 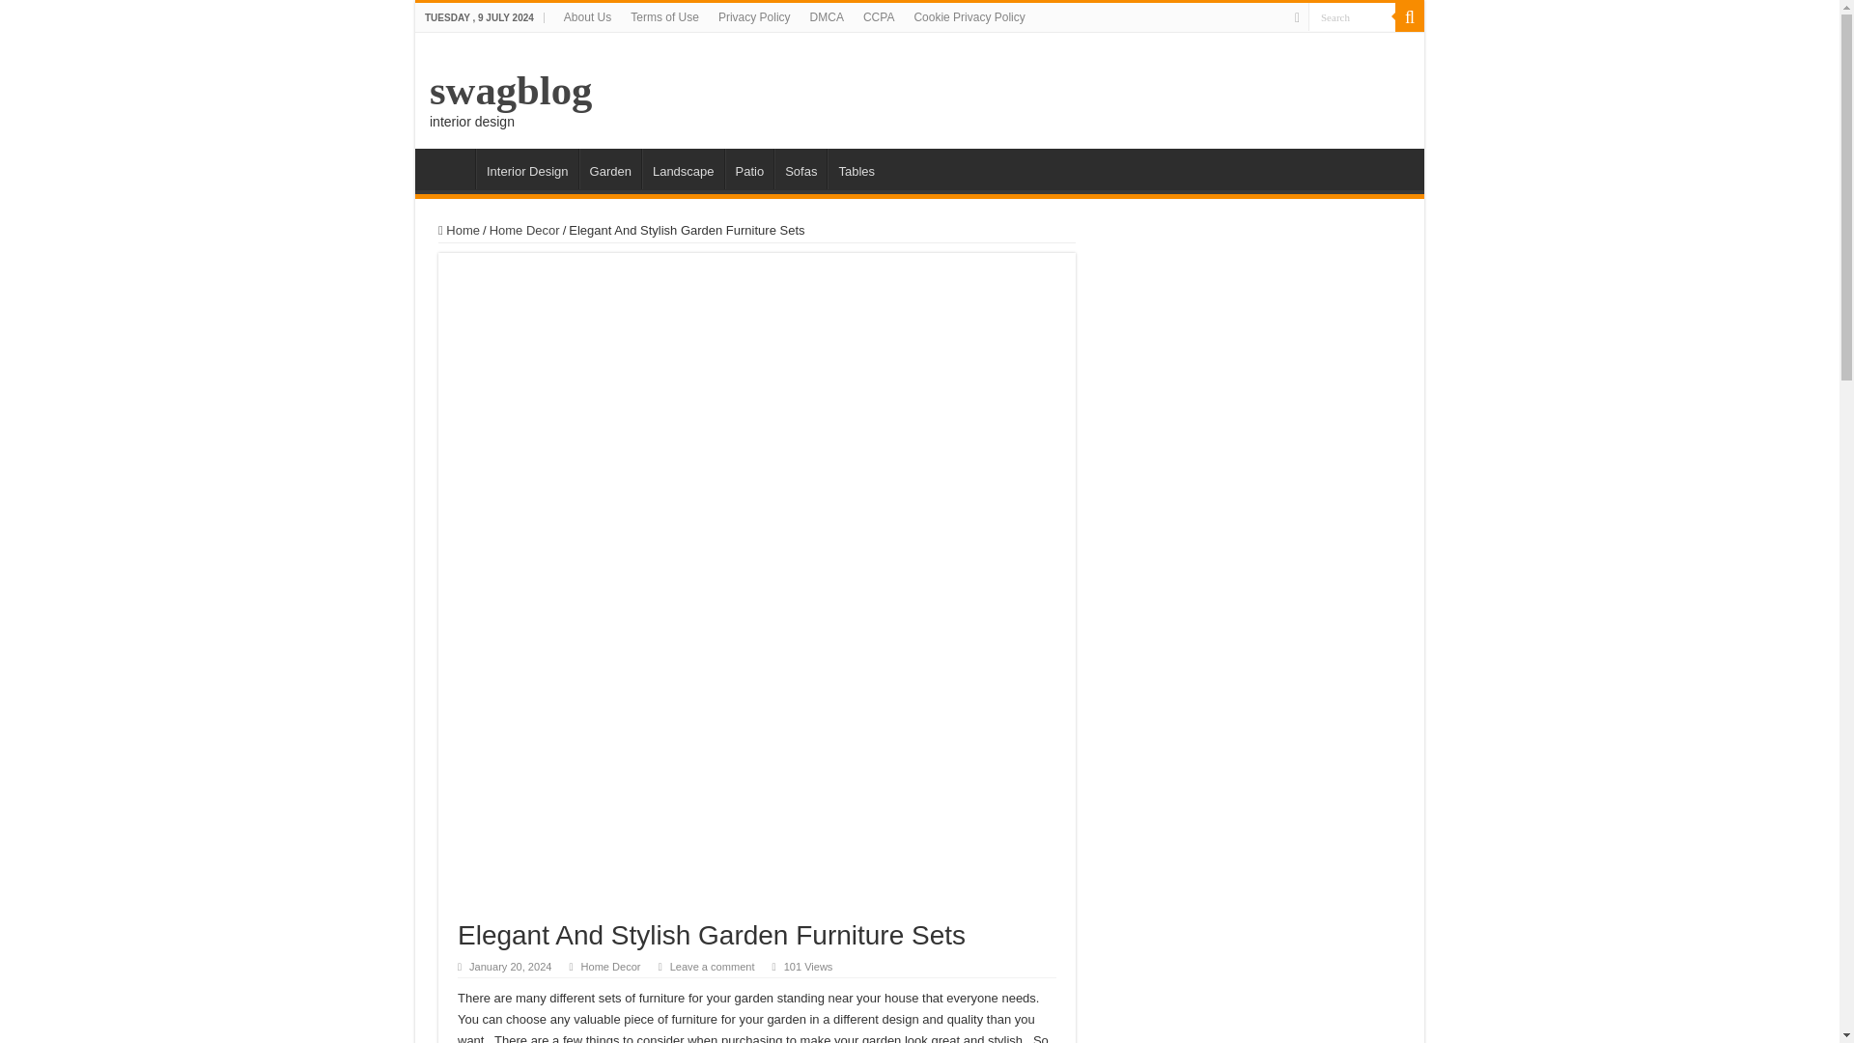 I want to click on Home, so click(x=449, y=168).